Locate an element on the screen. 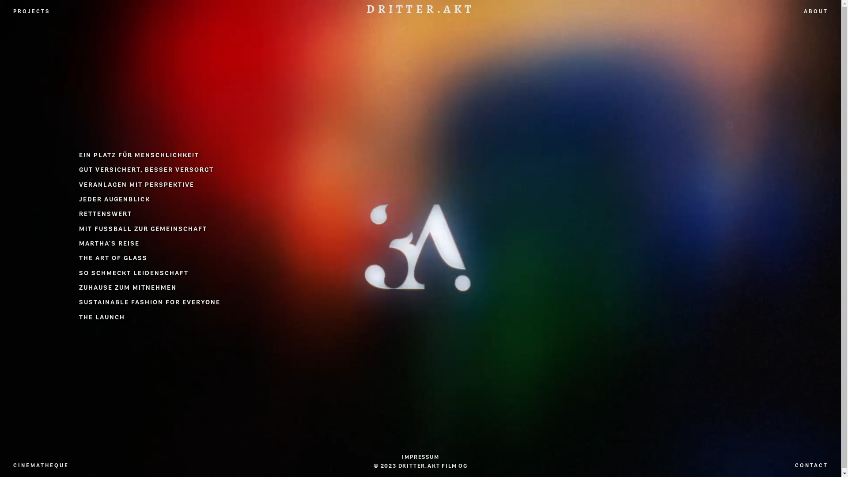  MARTHA'S REISE is located at coordinates (110, 244).